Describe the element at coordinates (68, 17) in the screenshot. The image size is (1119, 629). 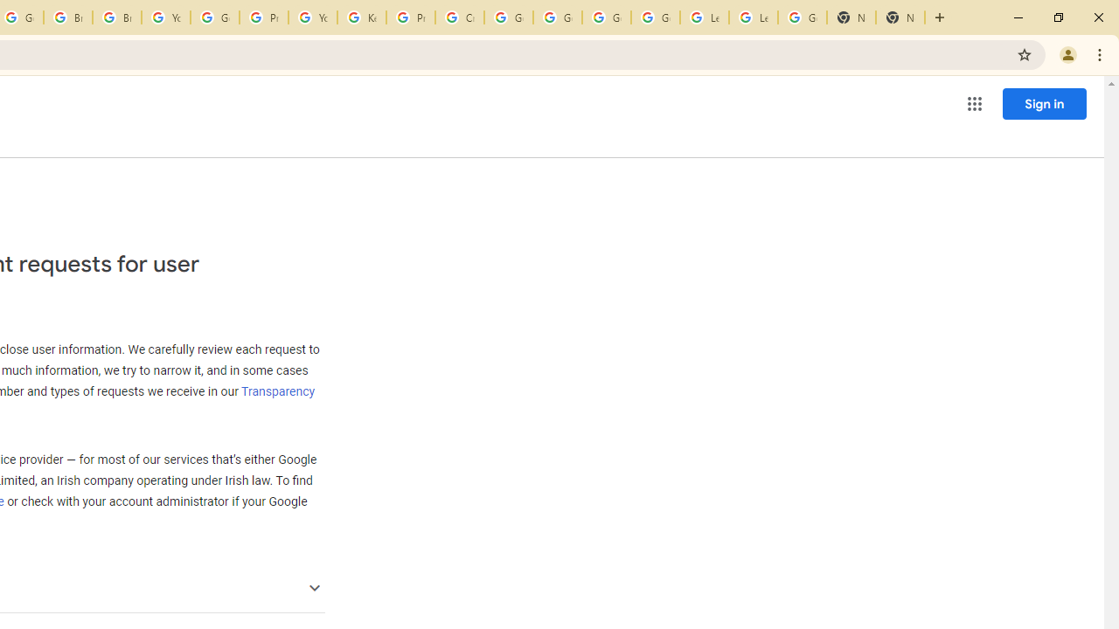
I see `Brand Resource Center` at that location.